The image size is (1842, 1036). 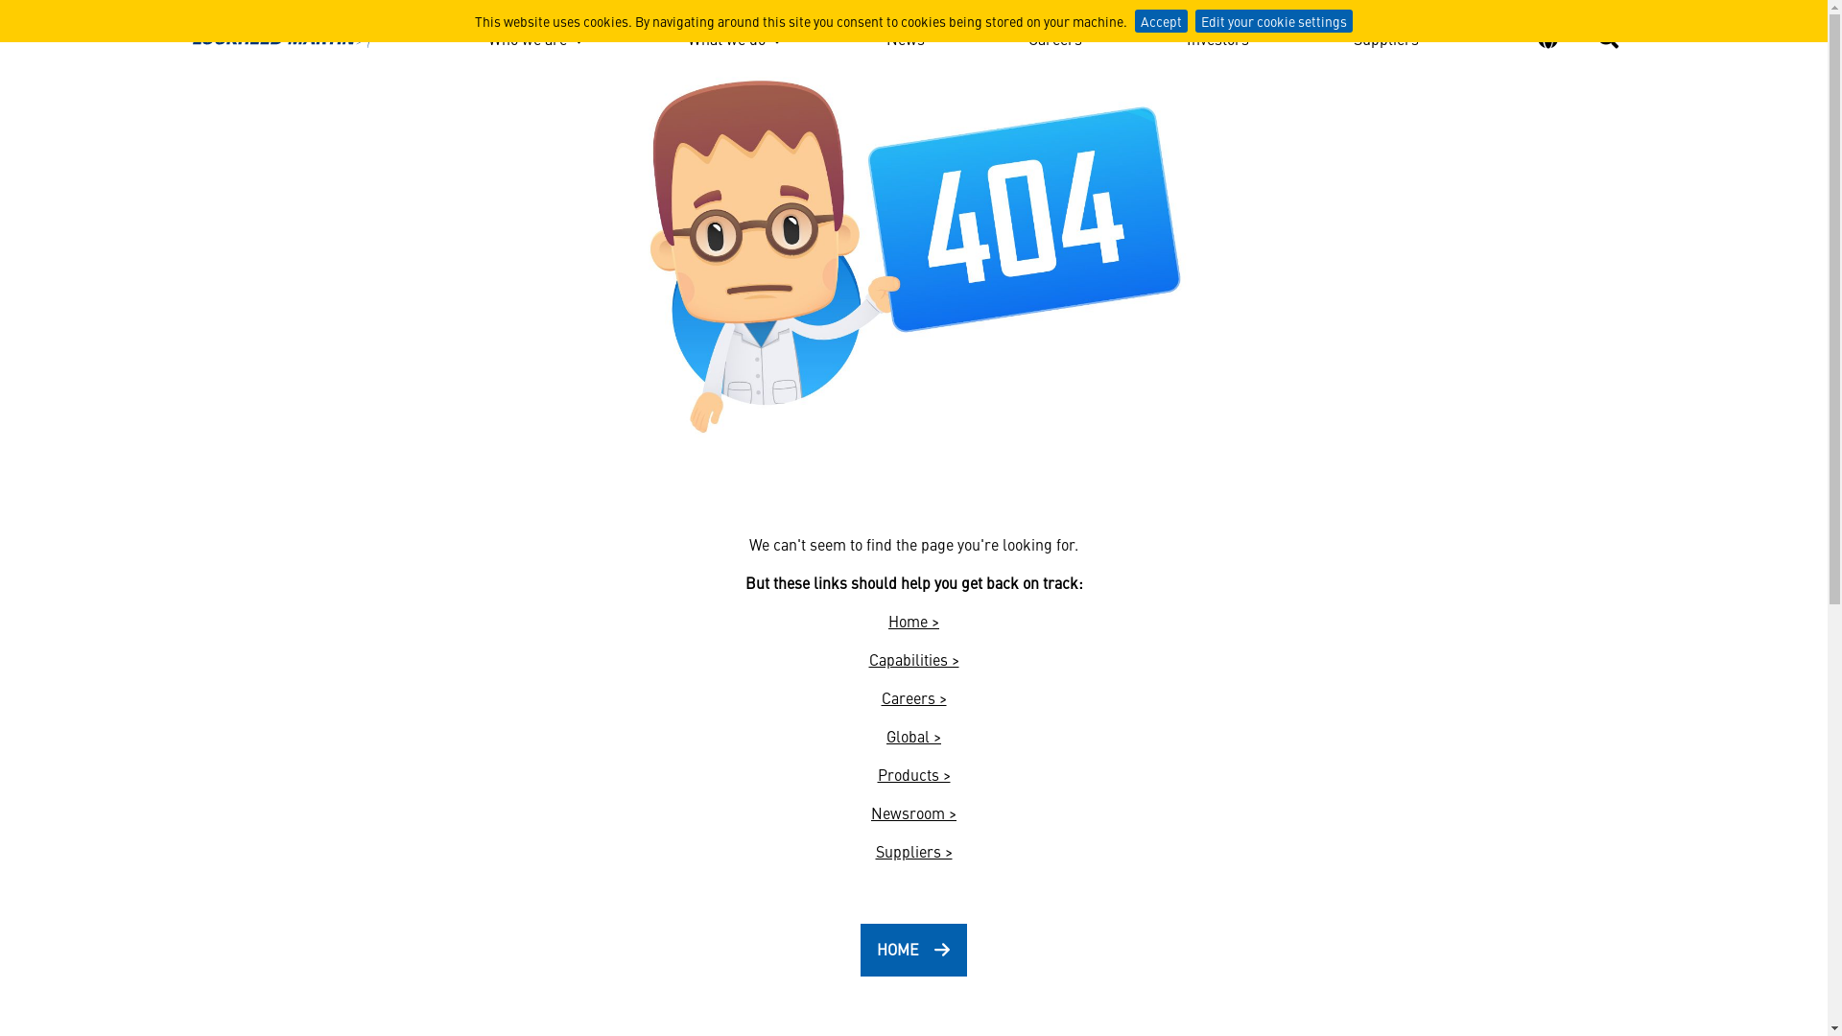 I want to click on Suppliers, so click(x=1386, y=41).